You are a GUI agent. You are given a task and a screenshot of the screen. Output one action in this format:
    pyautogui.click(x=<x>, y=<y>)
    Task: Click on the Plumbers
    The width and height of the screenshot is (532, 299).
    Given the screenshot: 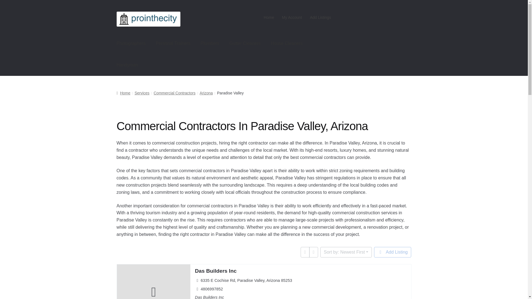 What is the action you would take?
    pyautogui.click(x=210, y=43)
    